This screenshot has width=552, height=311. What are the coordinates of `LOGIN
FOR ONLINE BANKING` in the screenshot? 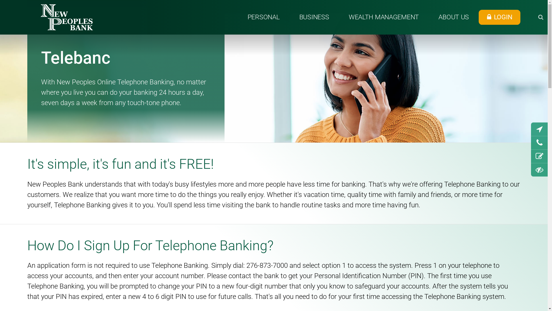 It's located at (499, 17).